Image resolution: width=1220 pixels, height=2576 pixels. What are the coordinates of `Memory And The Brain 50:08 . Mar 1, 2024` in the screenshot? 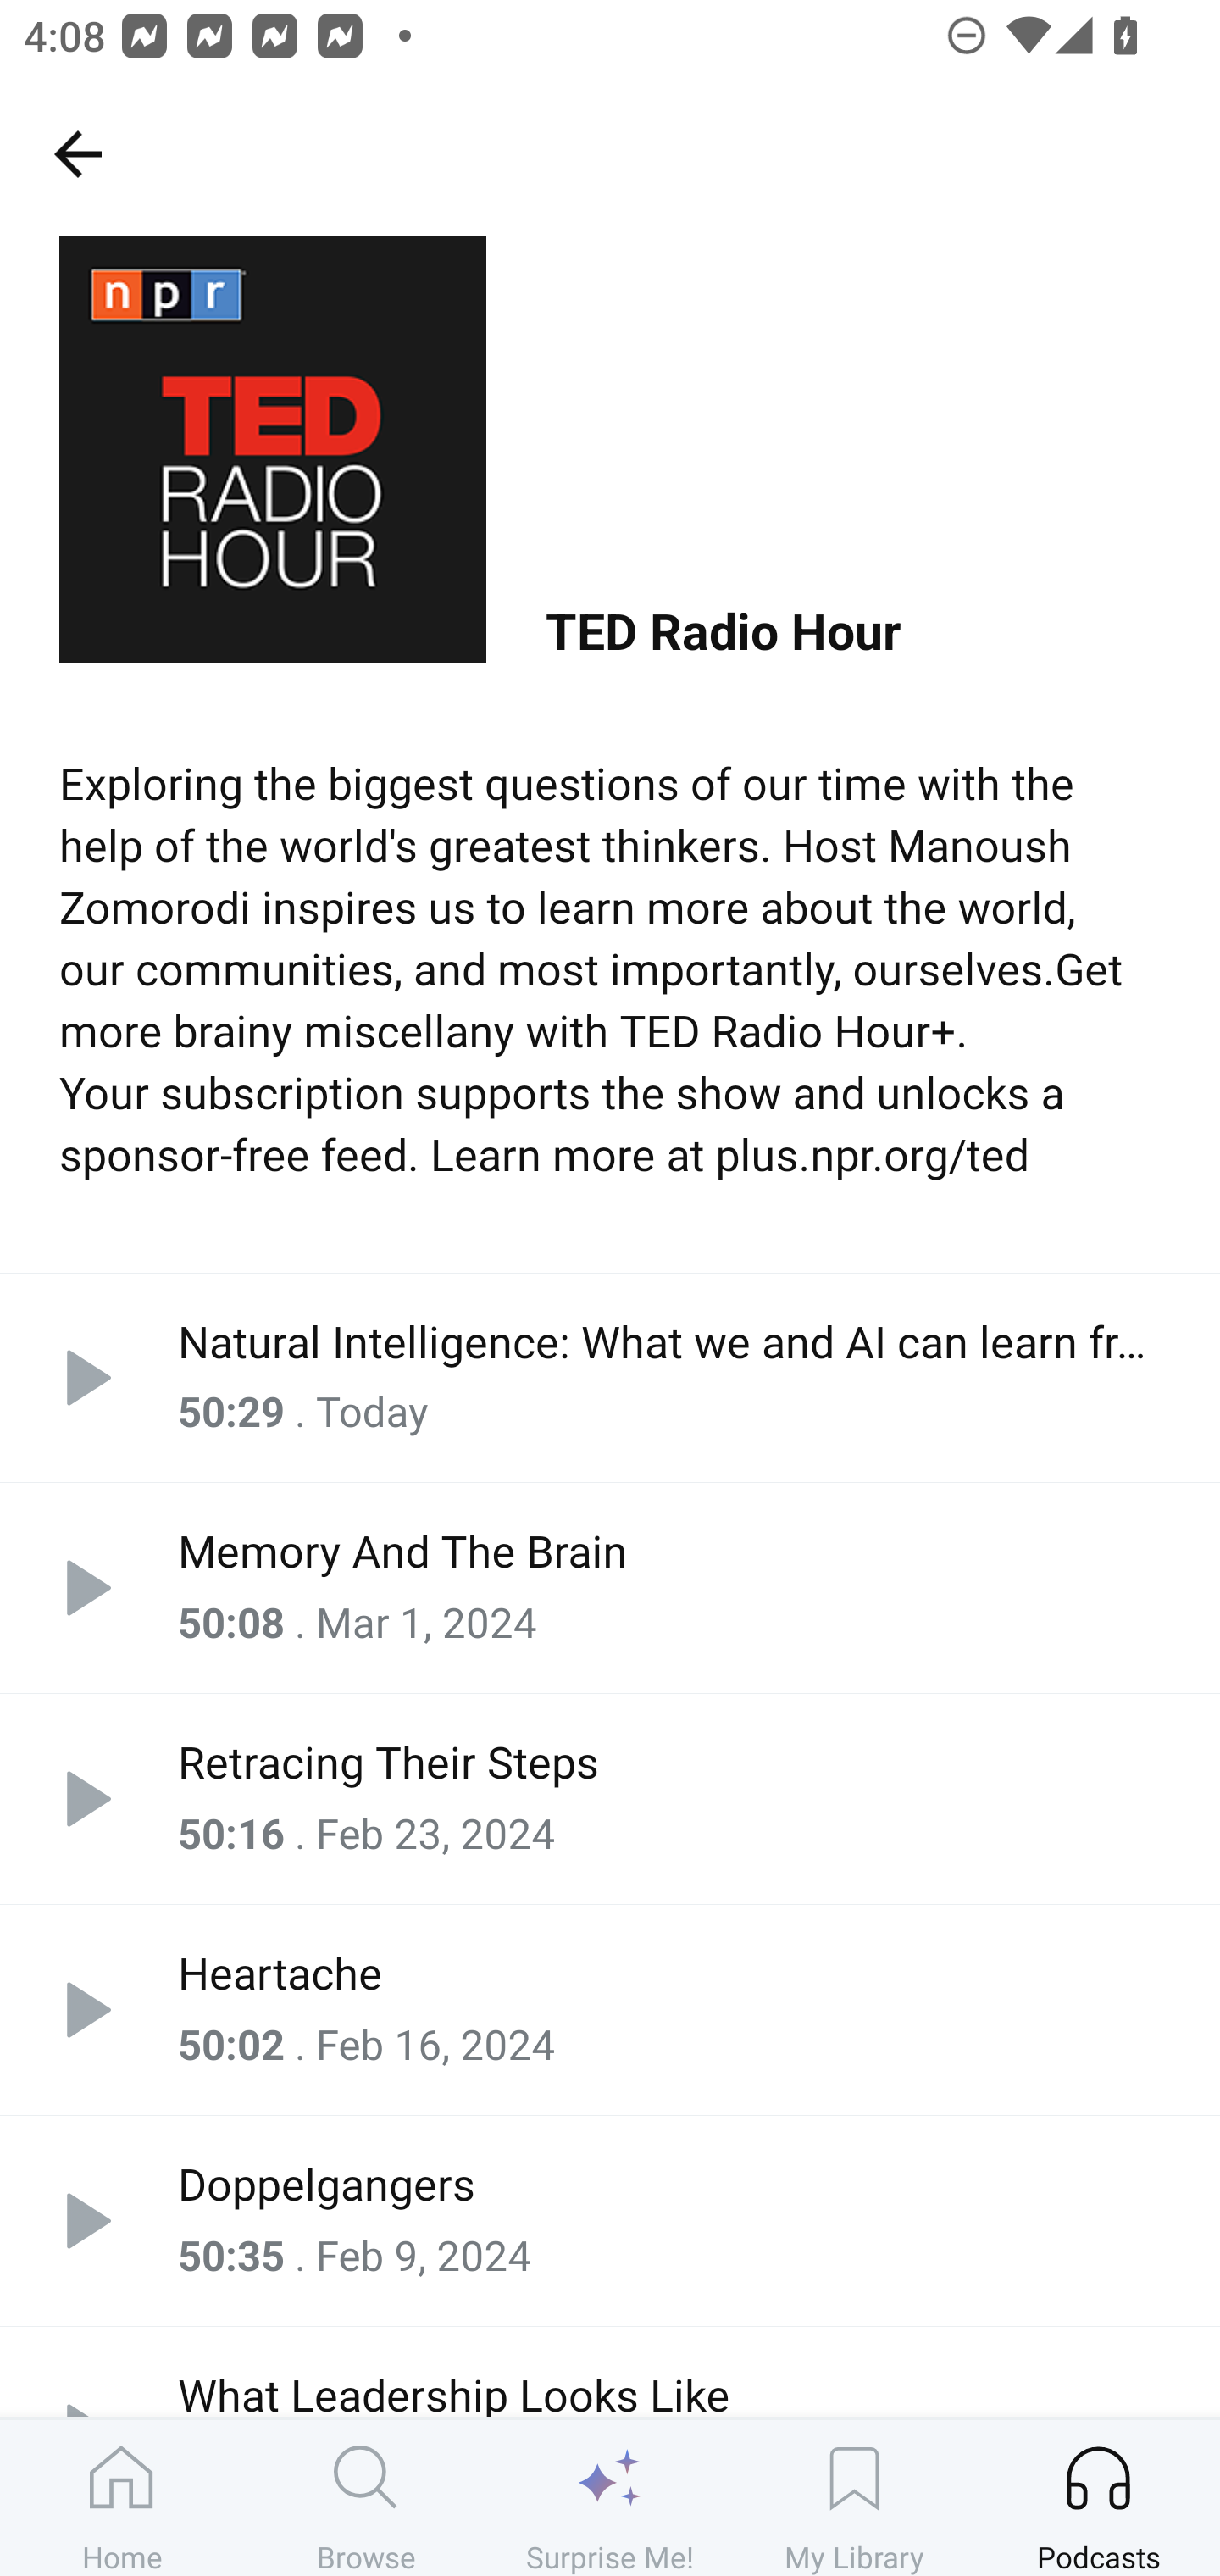 It's located at (610, 1588).